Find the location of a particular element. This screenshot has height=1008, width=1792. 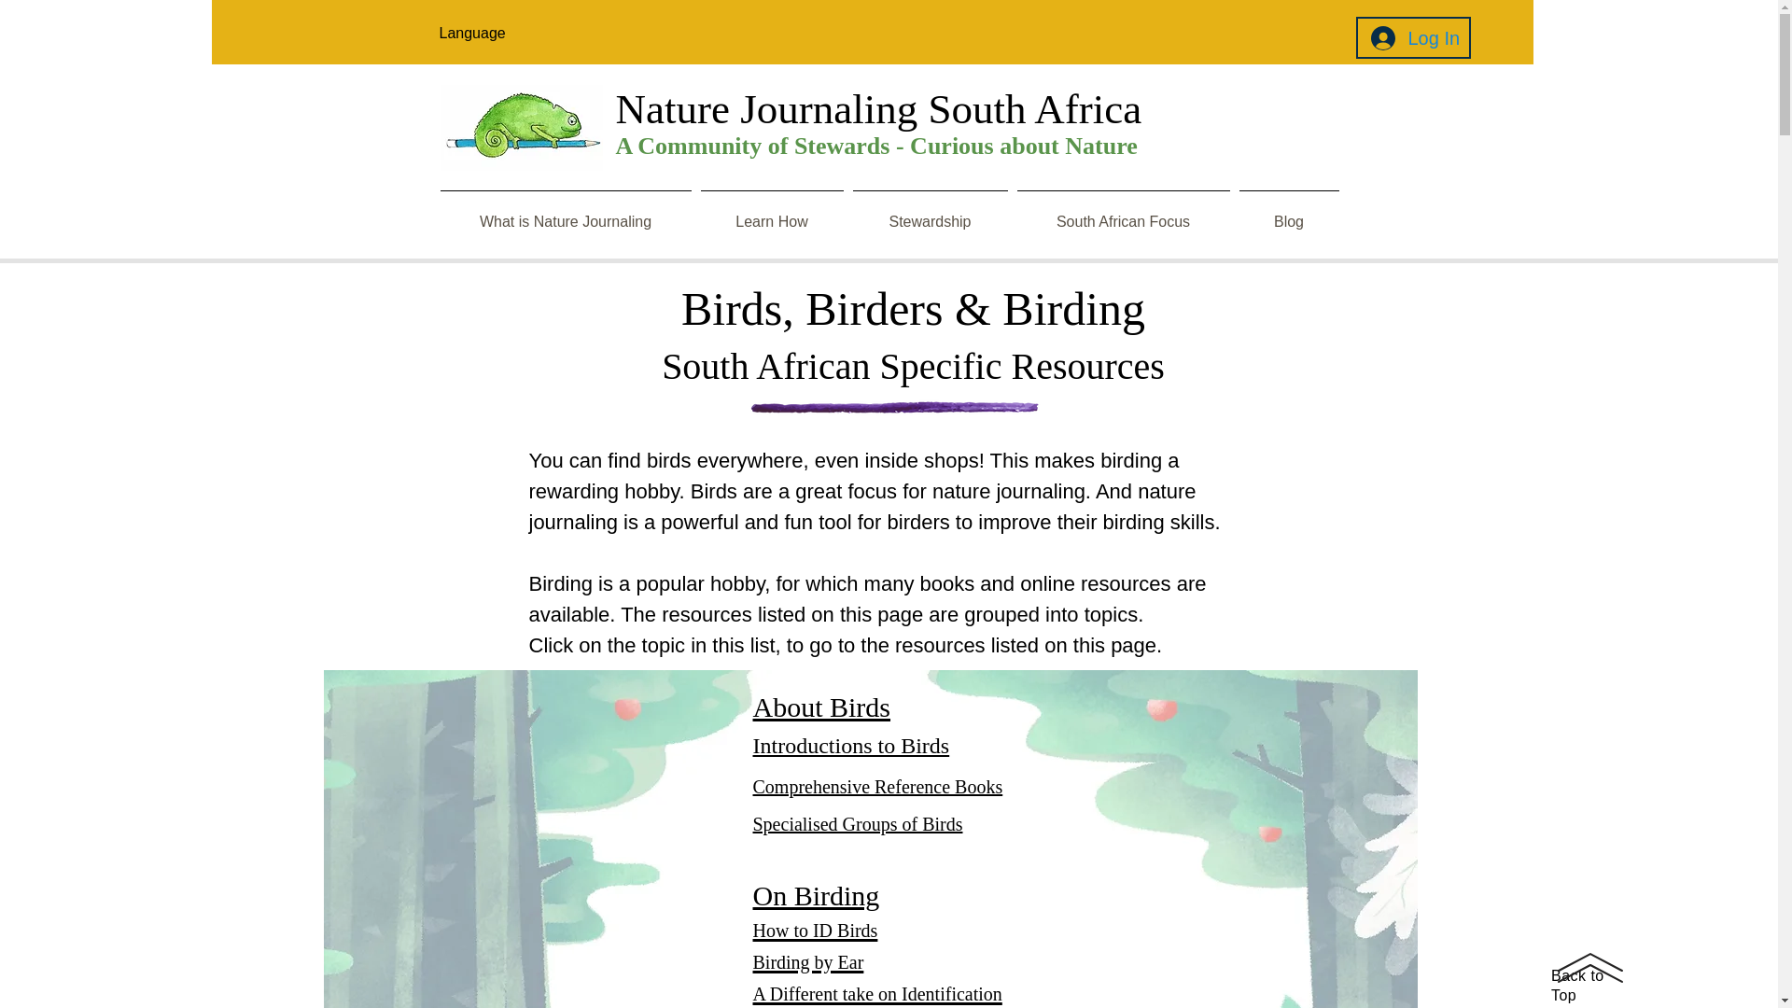

Comprehensive Reference Books is located at coordinates (877, 786).